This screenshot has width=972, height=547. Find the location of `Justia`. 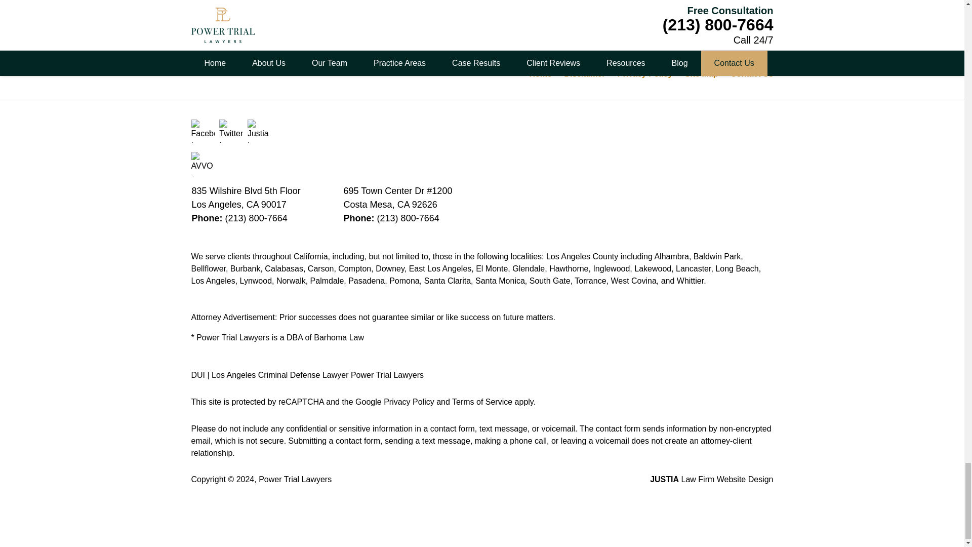

Justia is located at coordinates (259, 131).